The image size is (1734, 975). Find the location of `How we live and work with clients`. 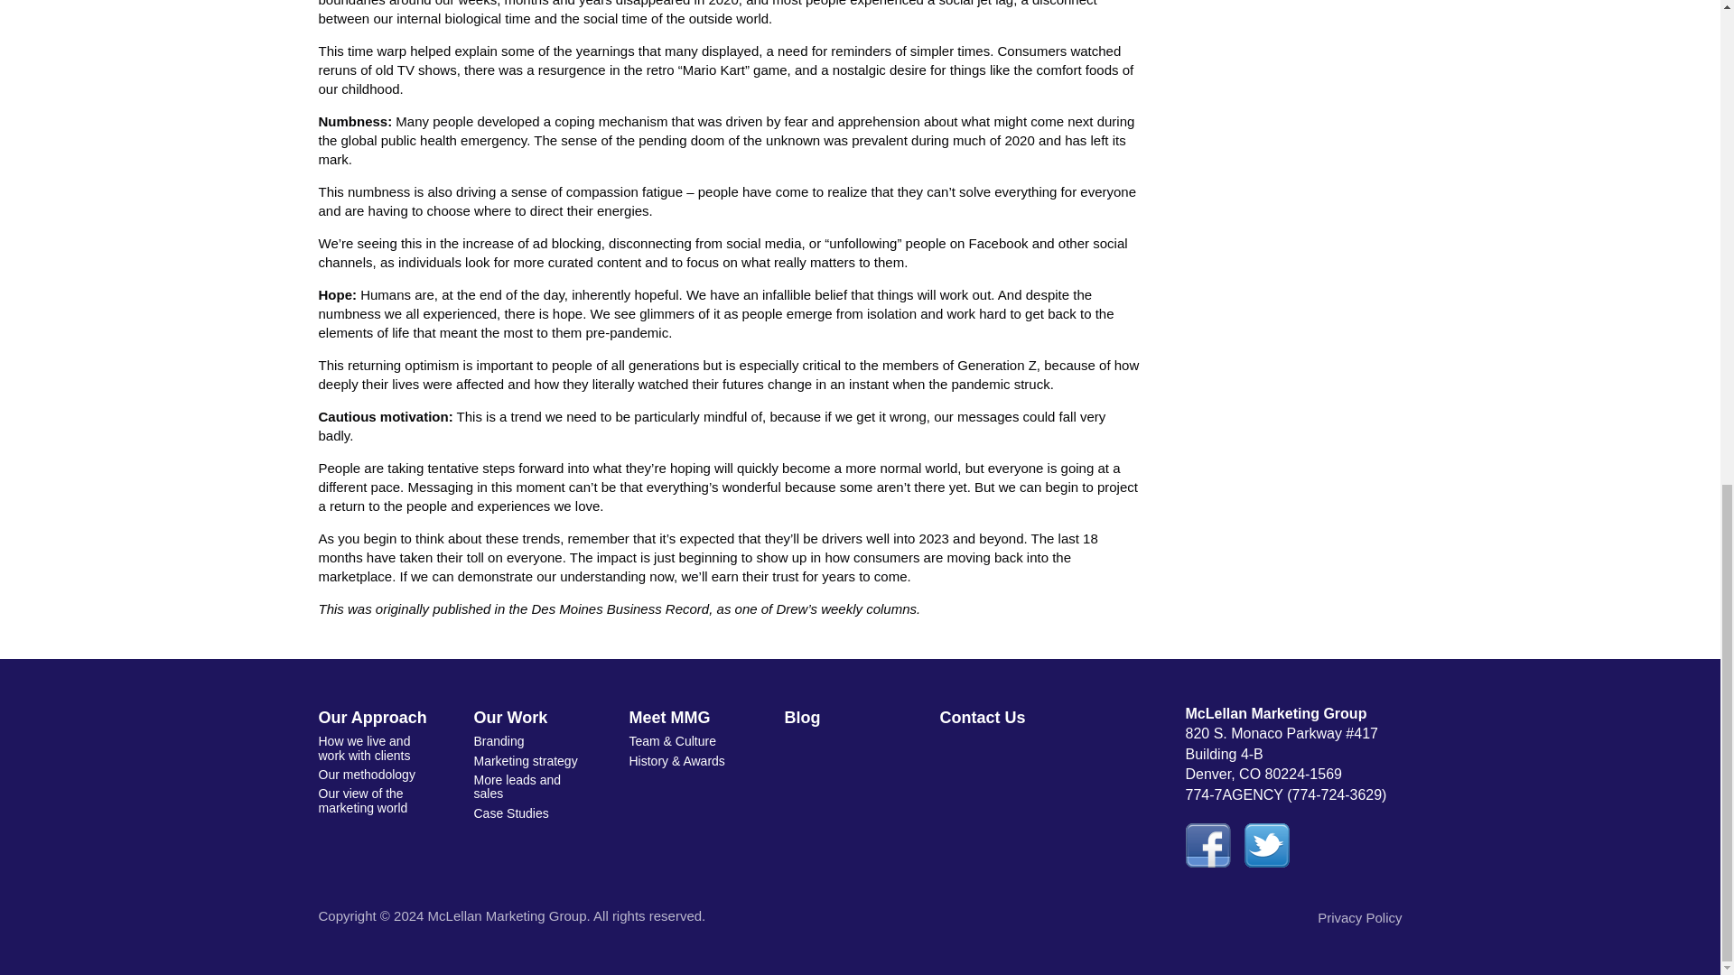

How we live and work with clients is located at coordinates (377, 748).